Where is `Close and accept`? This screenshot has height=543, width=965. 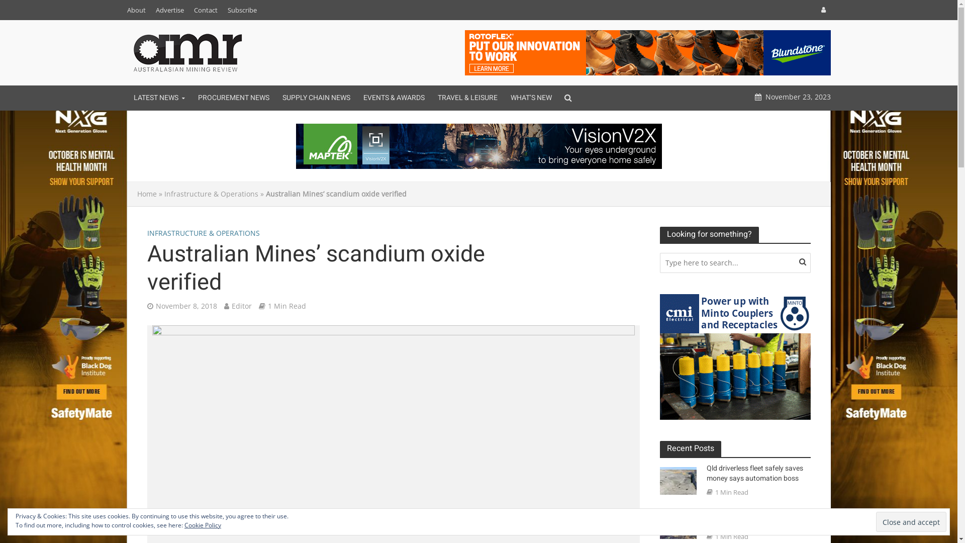 Close and accept is located at coordinates (911, 522).